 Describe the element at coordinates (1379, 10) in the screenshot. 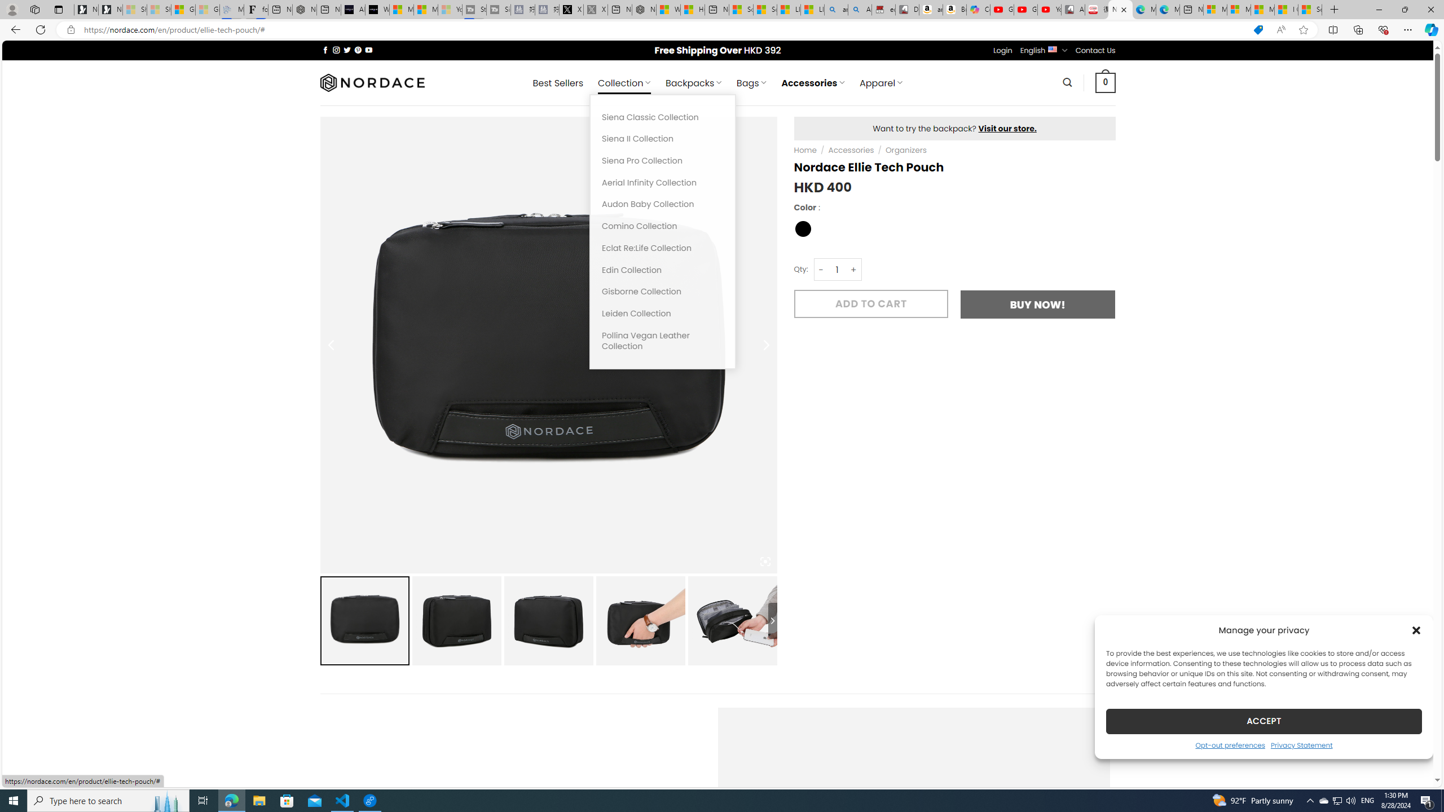

I see `Minimize` at that location.